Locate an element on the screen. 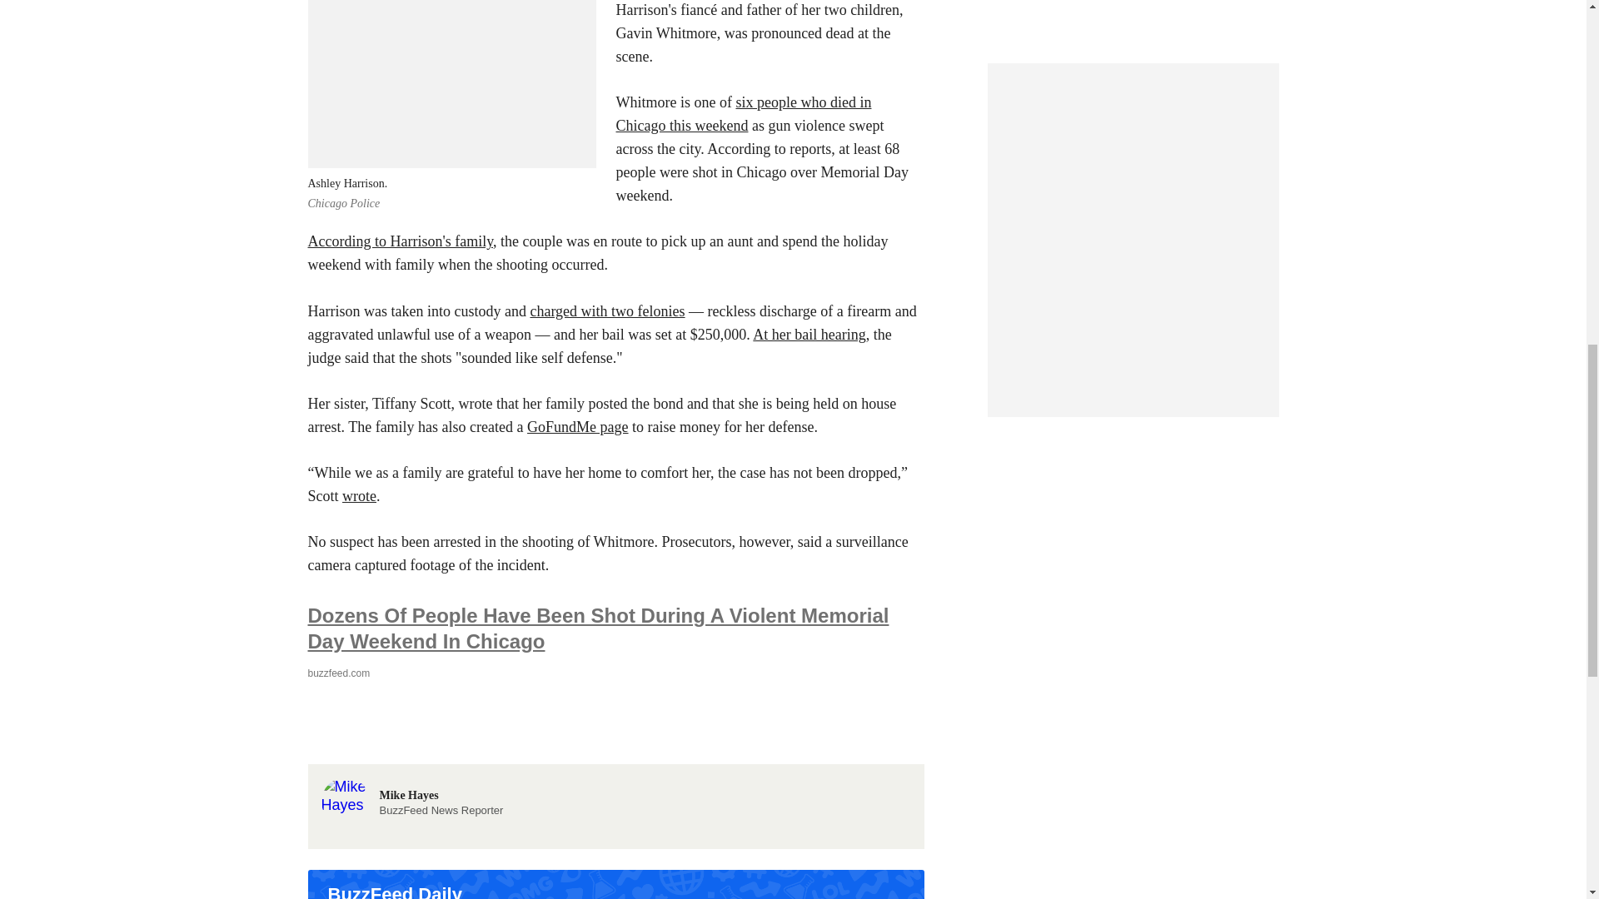 Image resolution: width=1599 pixels, height=899 pixels. GoFundMe page is located at coordinates (578, 426).